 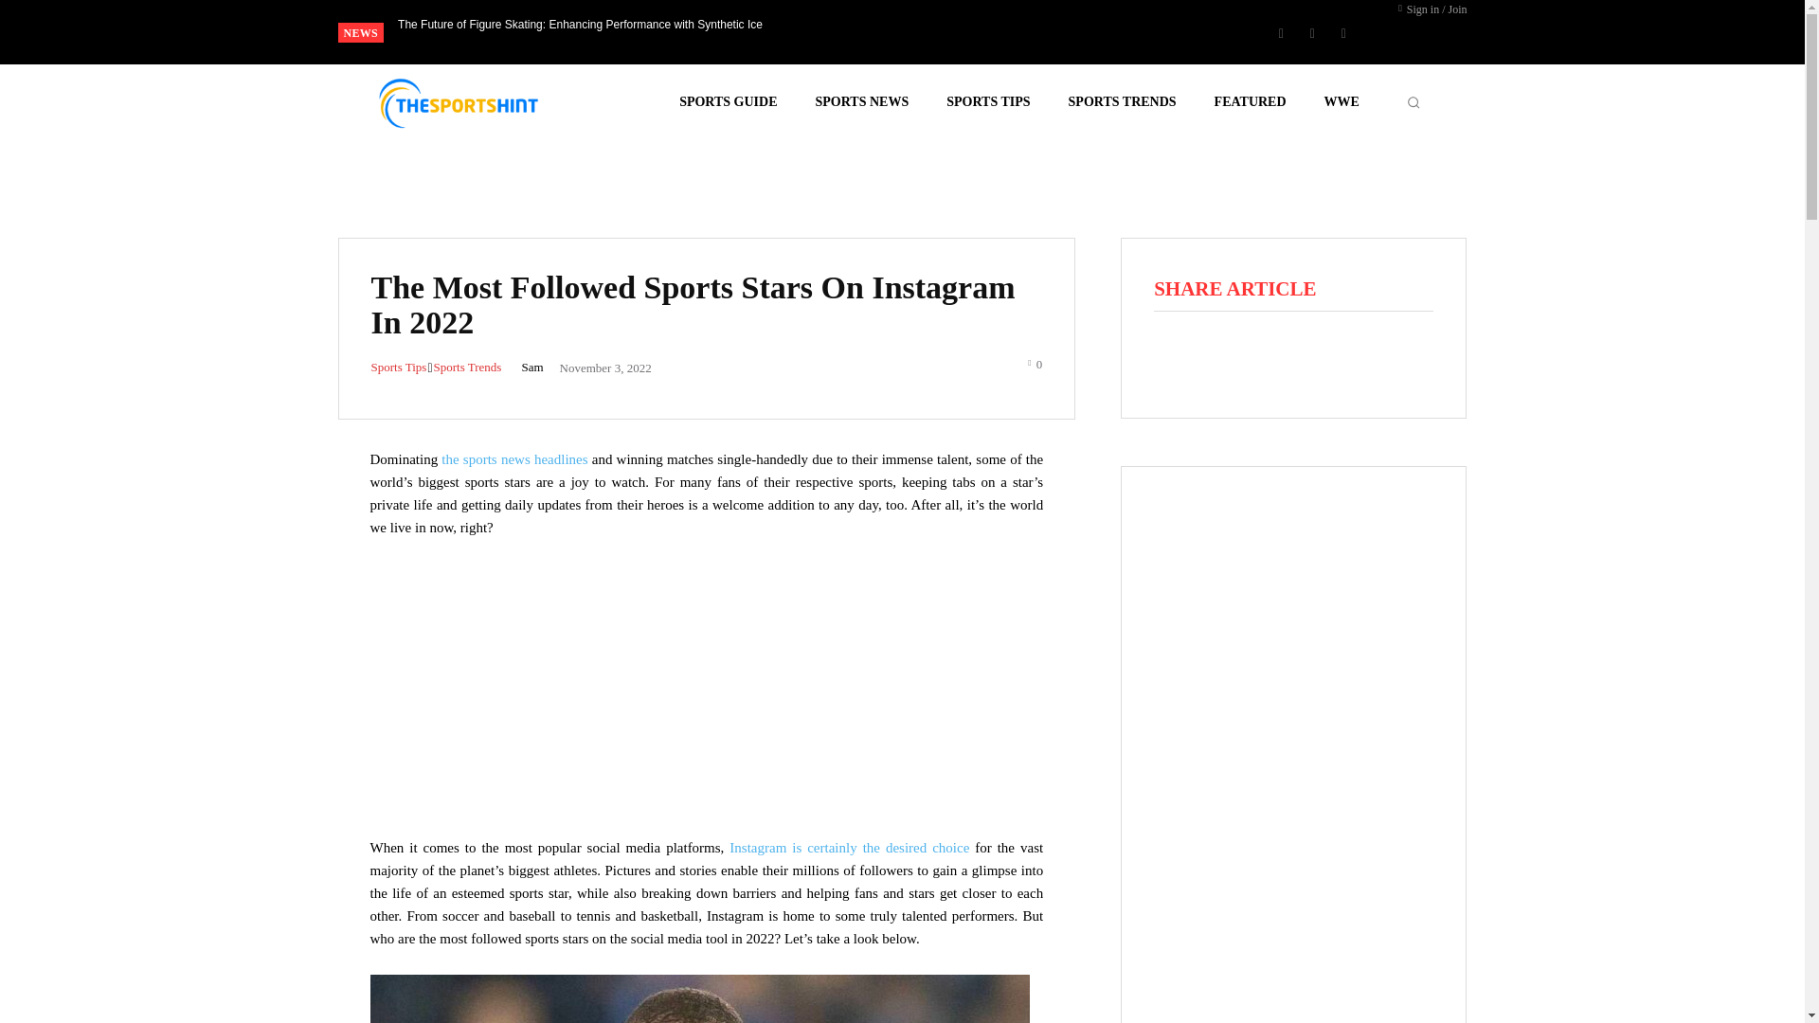 I want to click on Twitter, so click(x=1343, y=32).